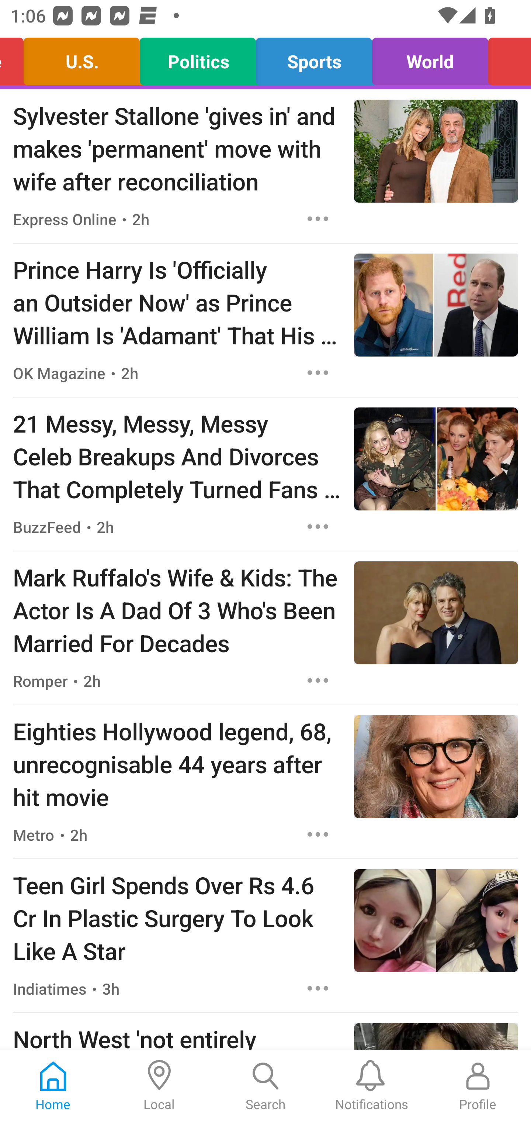  Describe the element at coordinates (313, 58) in the screenshot. I see `Sports` at that location.